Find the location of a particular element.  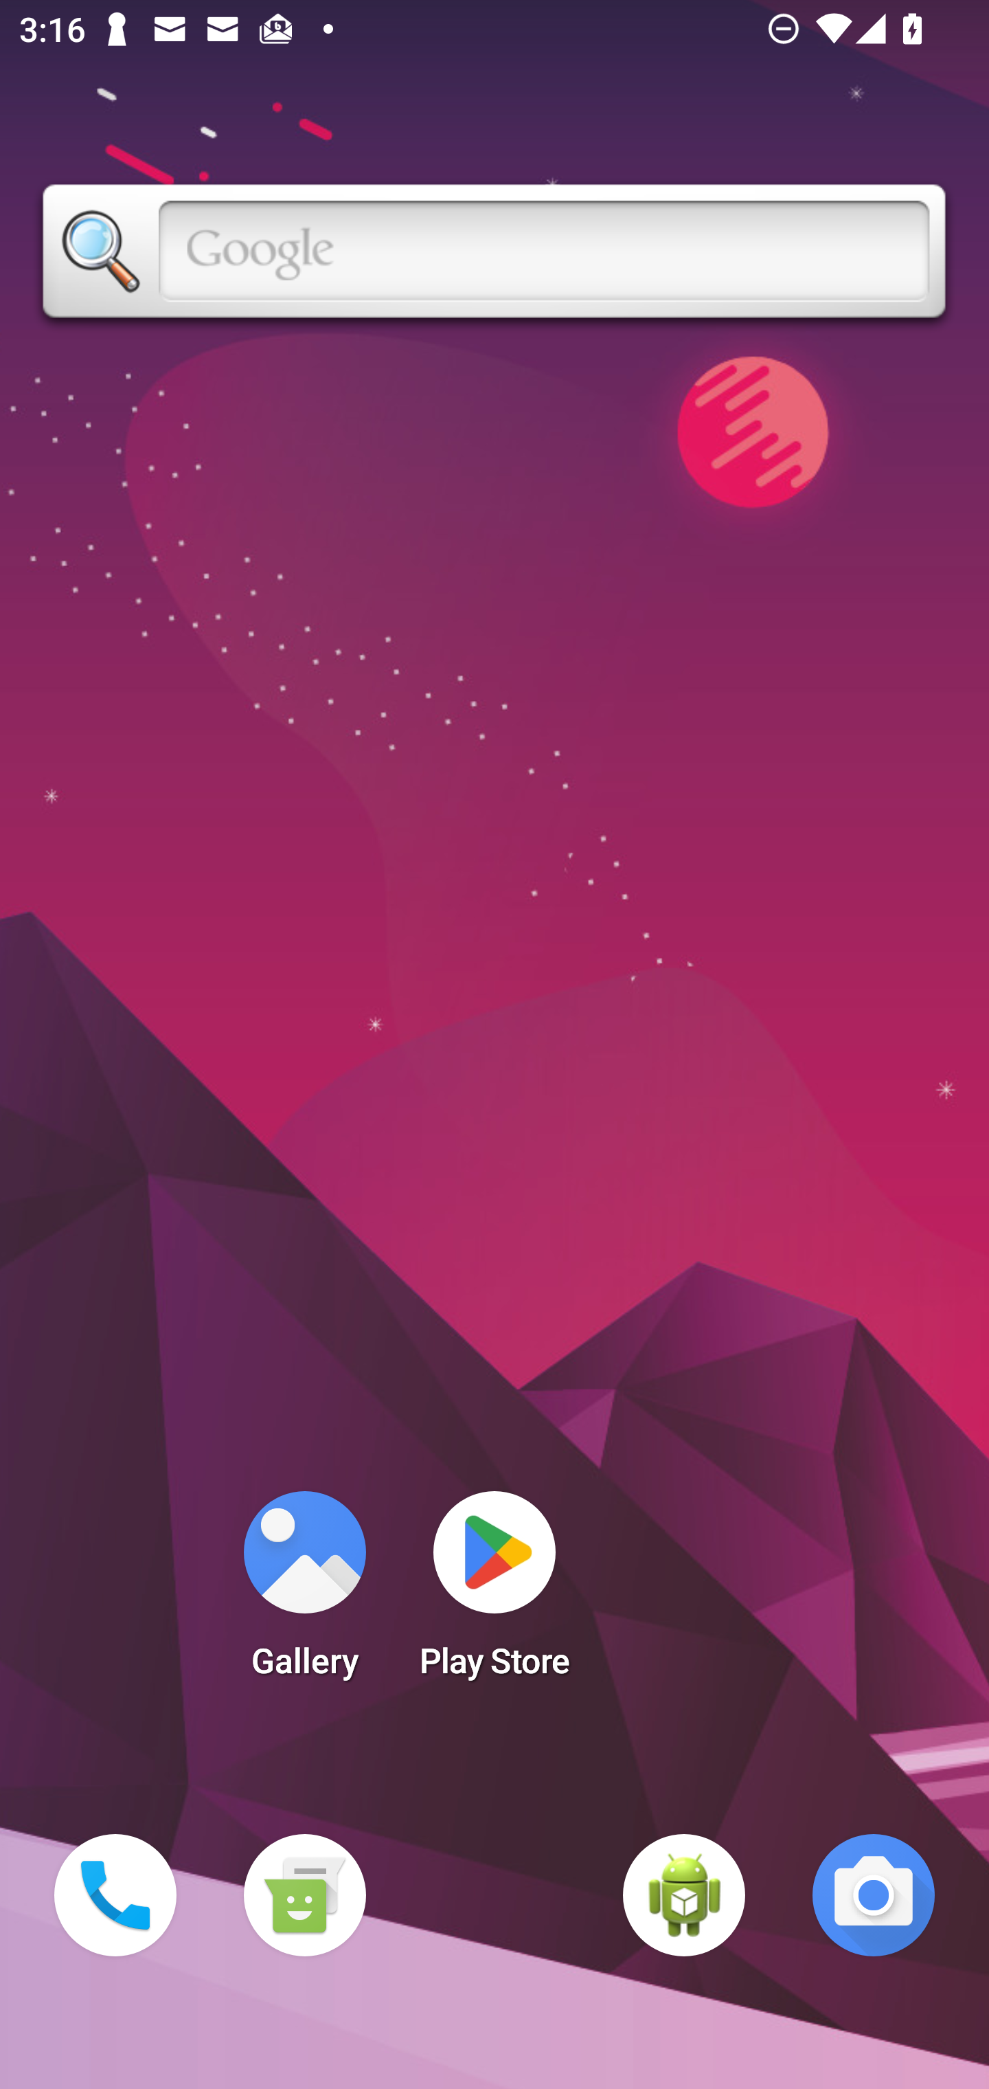

Play Store is located at coordinates (494, 1593).